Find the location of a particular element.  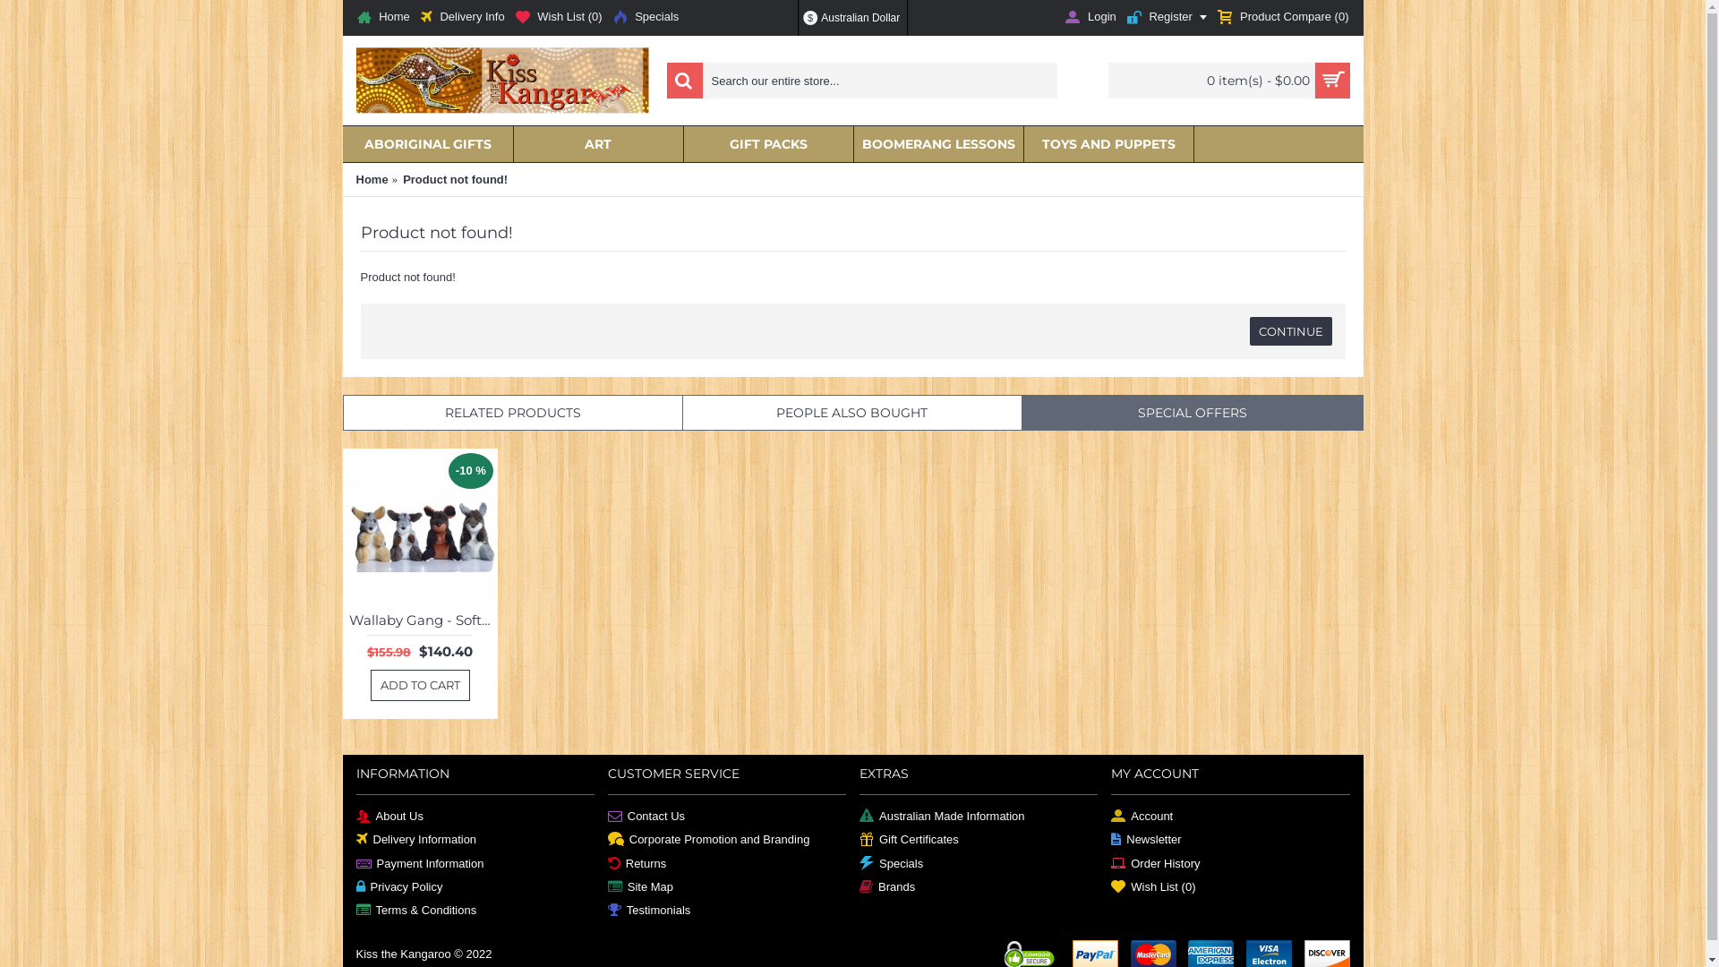

Australian Made Information is located at coordinates (979, 817).